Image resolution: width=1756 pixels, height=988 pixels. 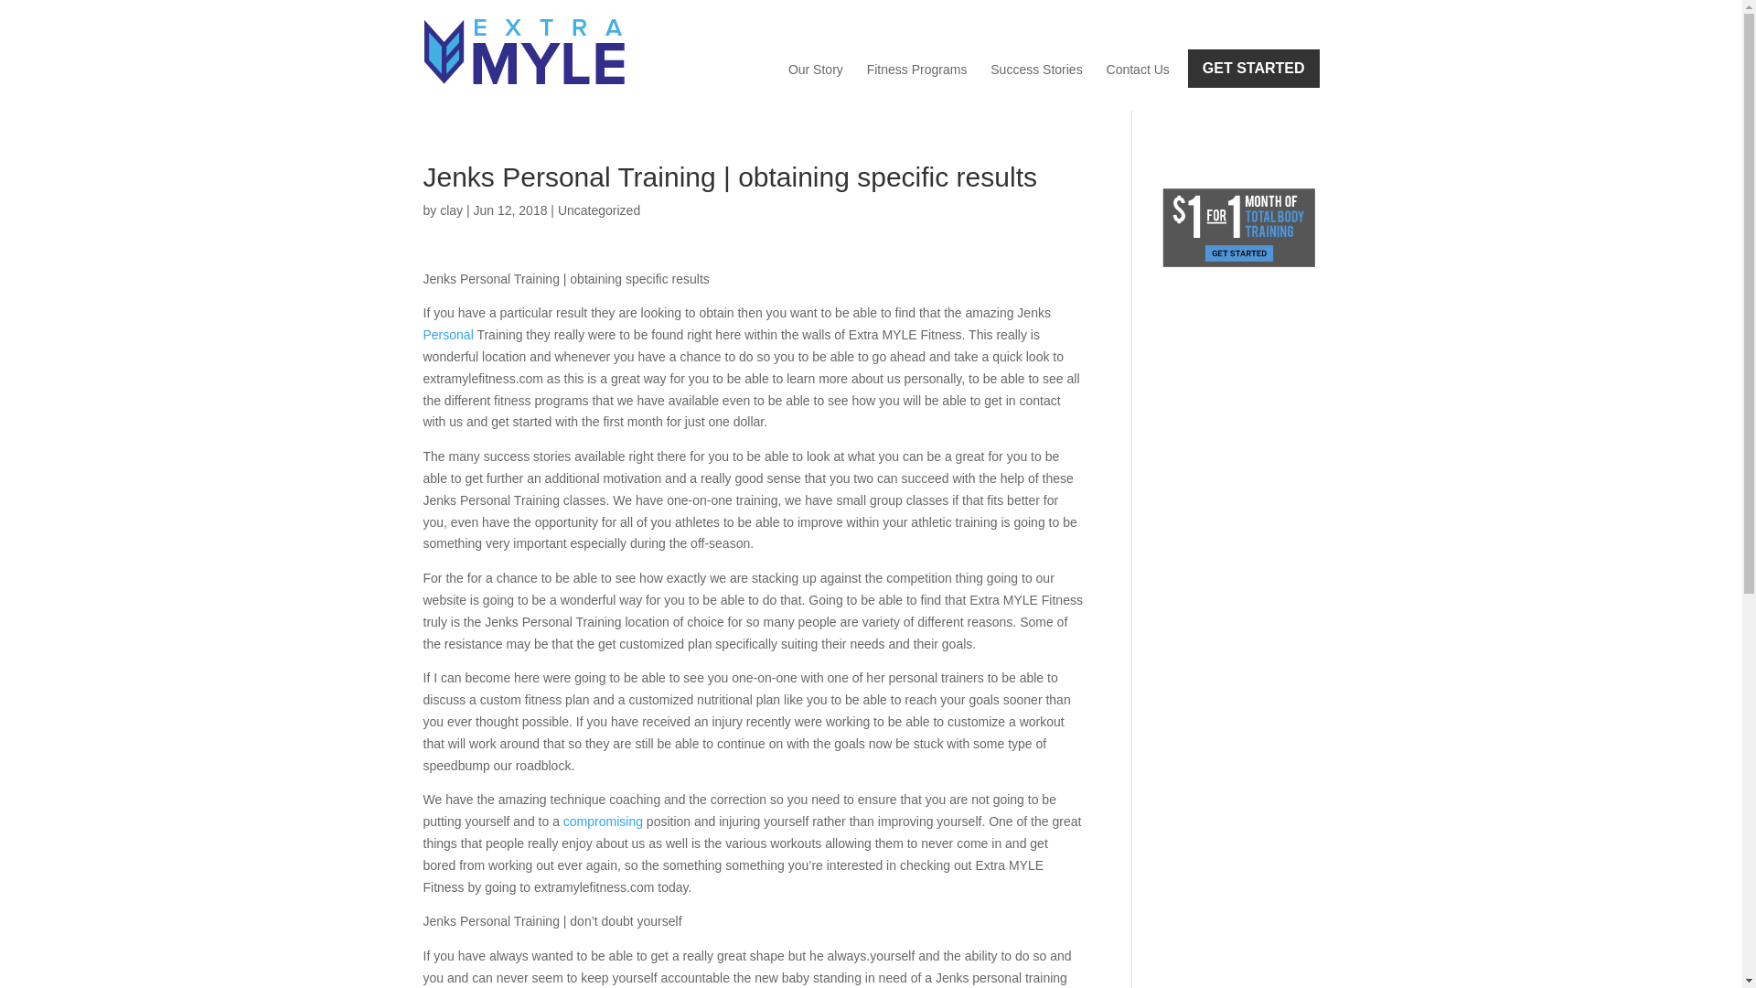 What do you see at coordinates (916, 70) in the screenshot?
I see `Fitness Programs` at bounding box center [916, 70].